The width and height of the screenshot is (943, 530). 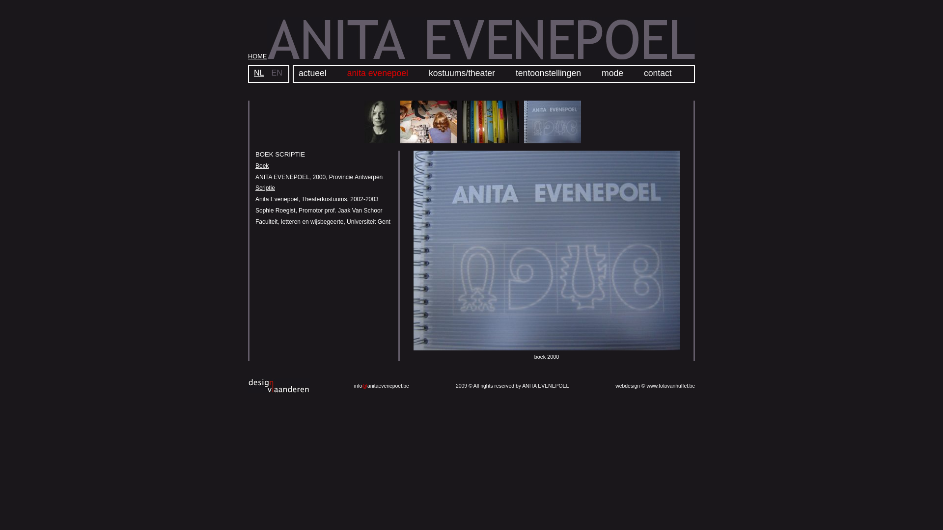 I want to click on anita evenepoel, so click(x=378, y=73).